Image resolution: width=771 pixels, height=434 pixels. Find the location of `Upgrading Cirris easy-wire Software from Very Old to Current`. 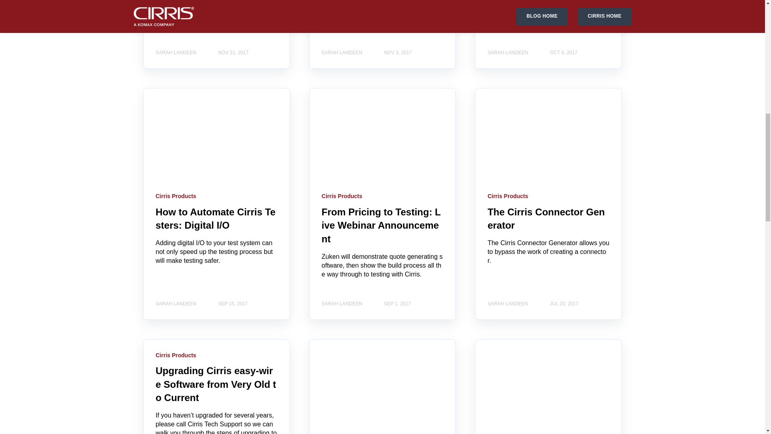

Upgrading Cirris easy-wire Software from Very Old to Current is located at coordinates (216, 384).